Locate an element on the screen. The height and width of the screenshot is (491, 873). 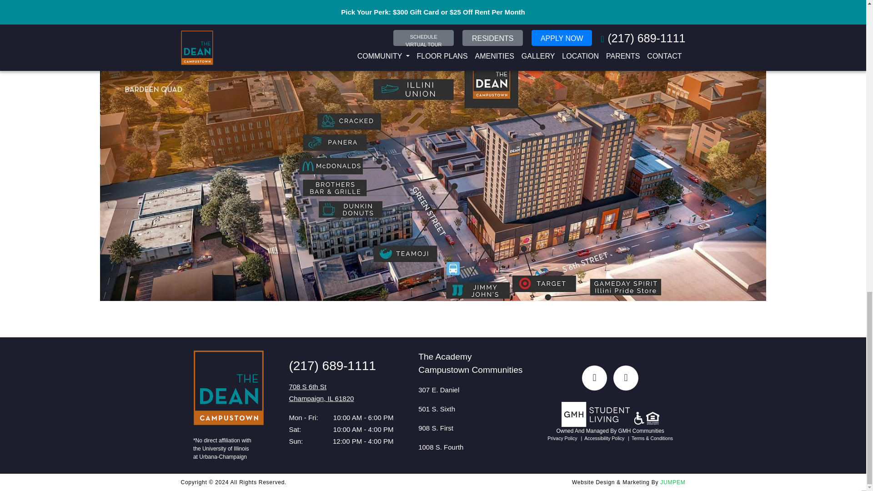
View Us On Instagram is located at coordinates (321, 392).